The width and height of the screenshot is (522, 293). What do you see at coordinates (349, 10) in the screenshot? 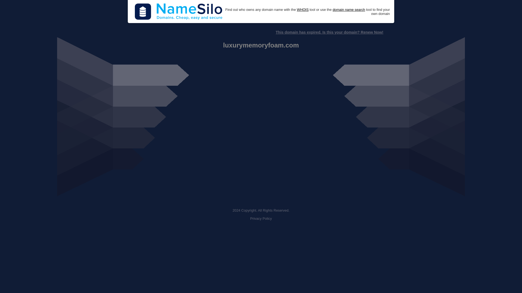
I see `domain name search` at bounding box center [349, 10].